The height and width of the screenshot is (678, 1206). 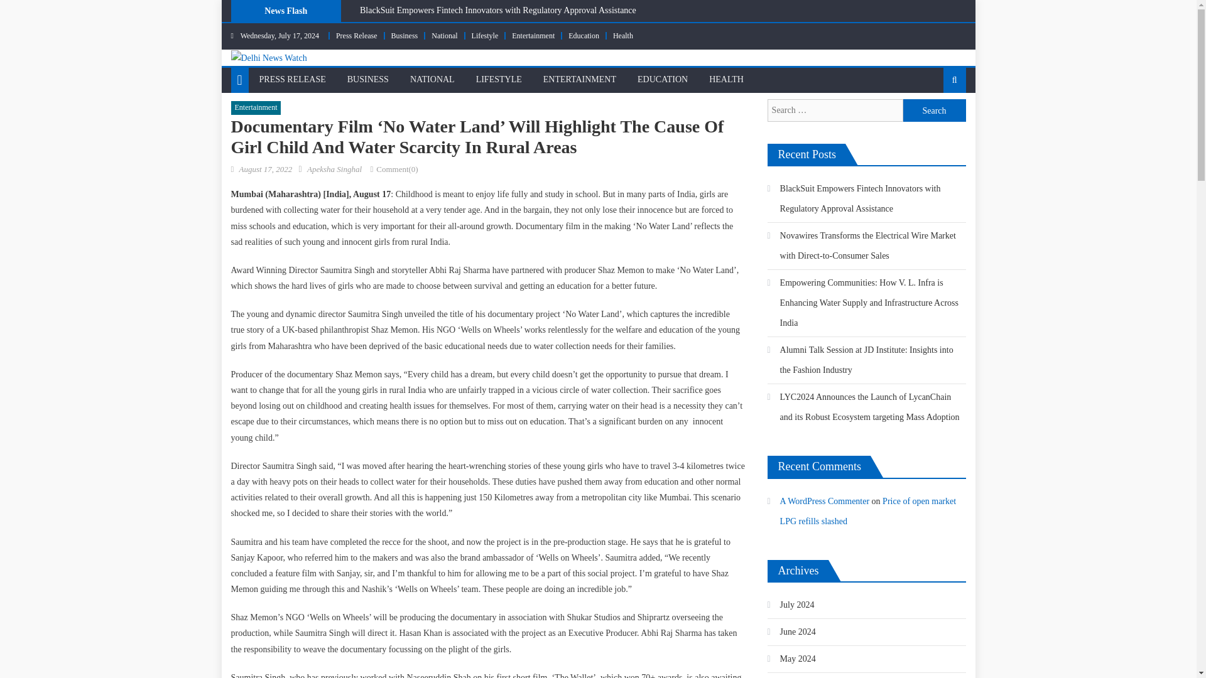 What do you see at coordinates (292, 79) in the screenshot?
I see `PRESS RELEASE` at bounding box center [292, 79].